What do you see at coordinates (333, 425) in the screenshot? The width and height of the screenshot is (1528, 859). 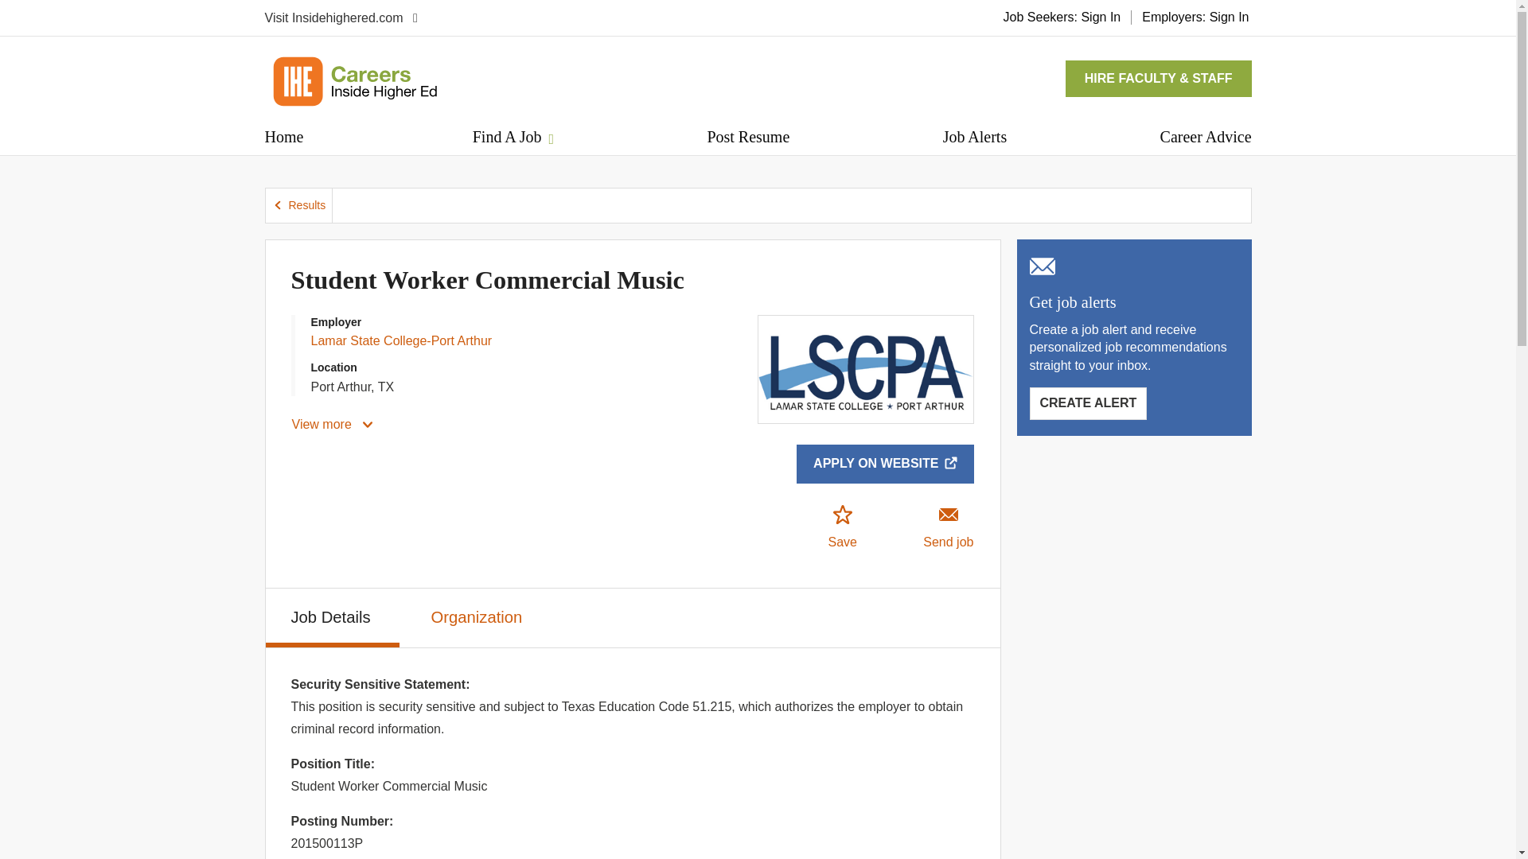 I see `View more` at bounding box center [333, 425].